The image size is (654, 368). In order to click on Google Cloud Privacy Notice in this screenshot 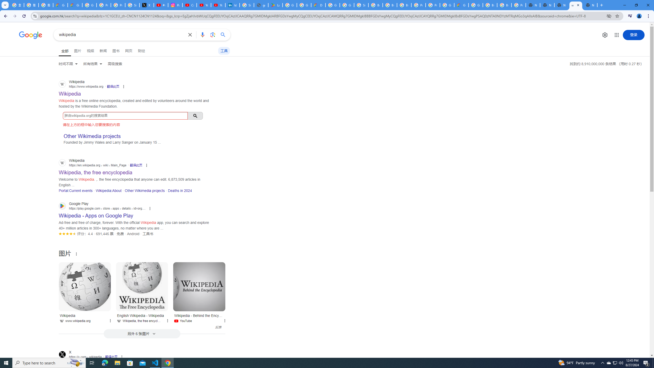, I will do `click(75, 5)`.